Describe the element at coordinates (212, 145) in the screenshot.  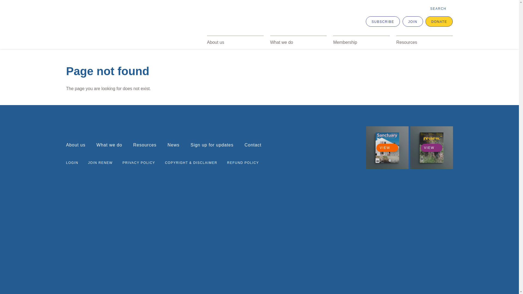
I see `Sign up for updates` at that location.